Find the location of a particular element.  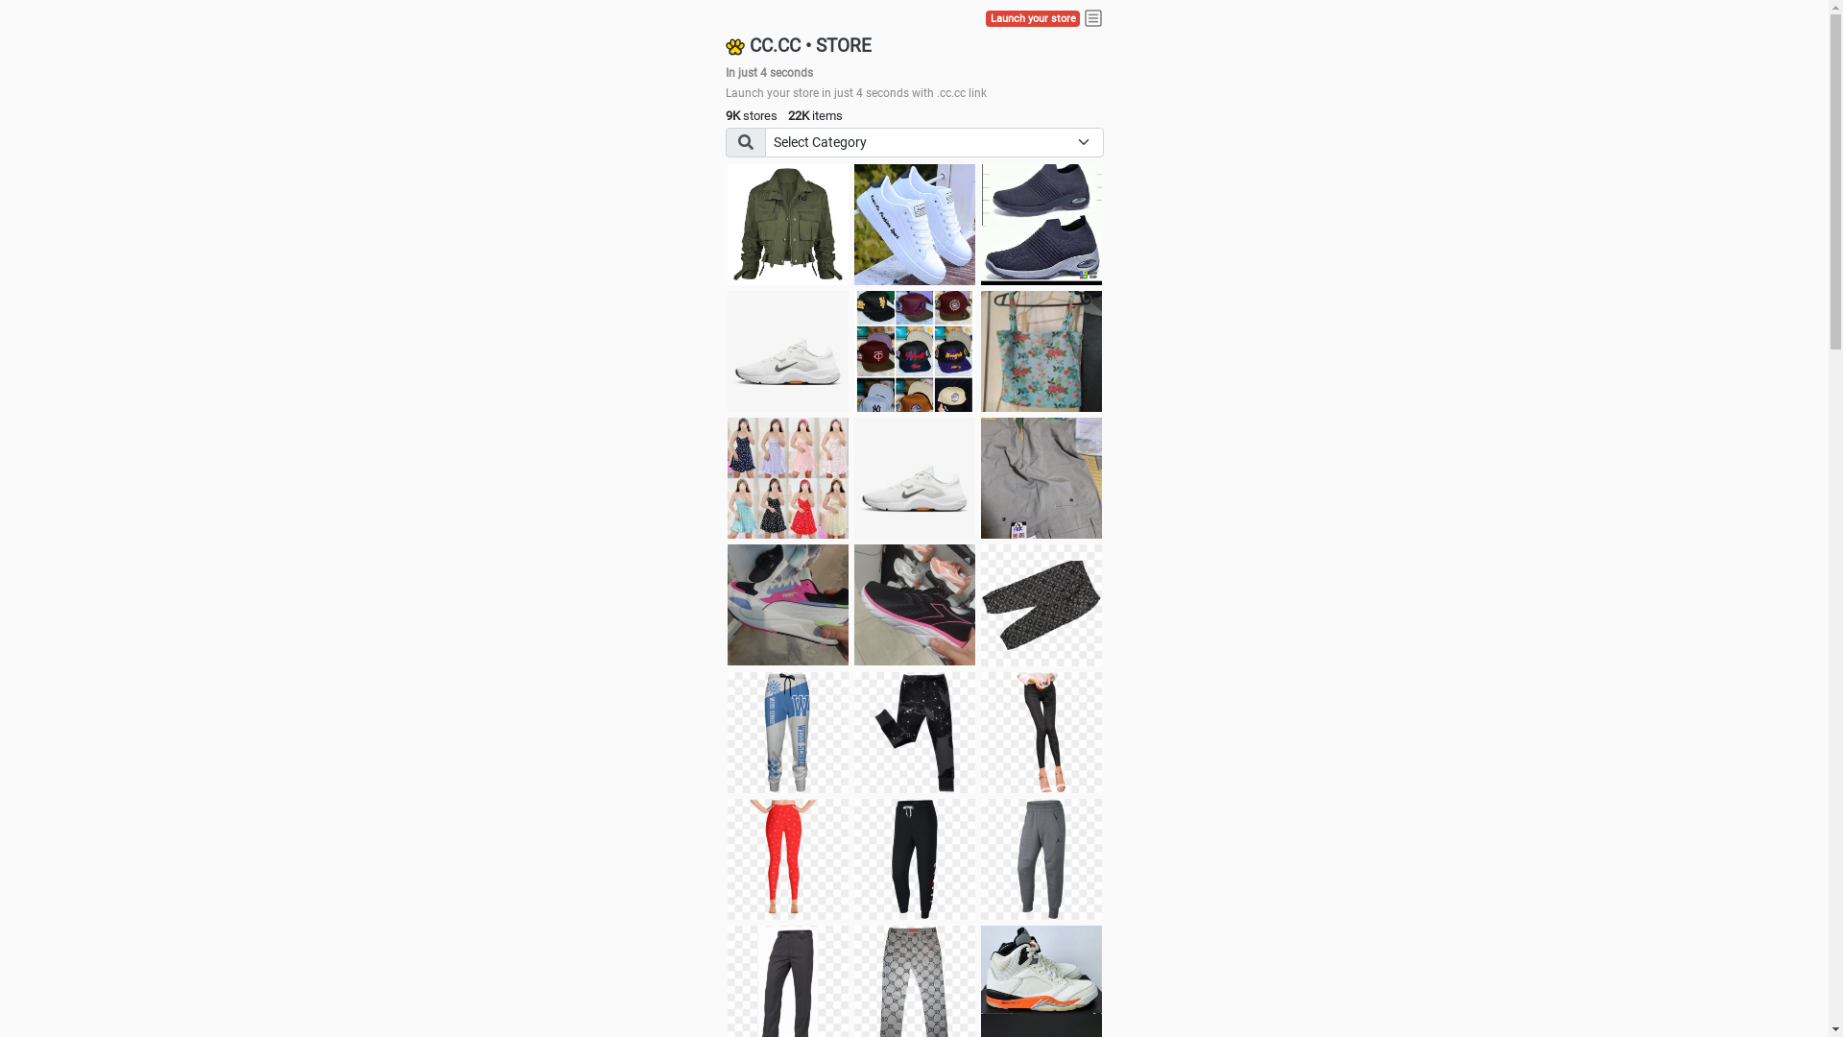

Pant is located at coordinates (915, 733).